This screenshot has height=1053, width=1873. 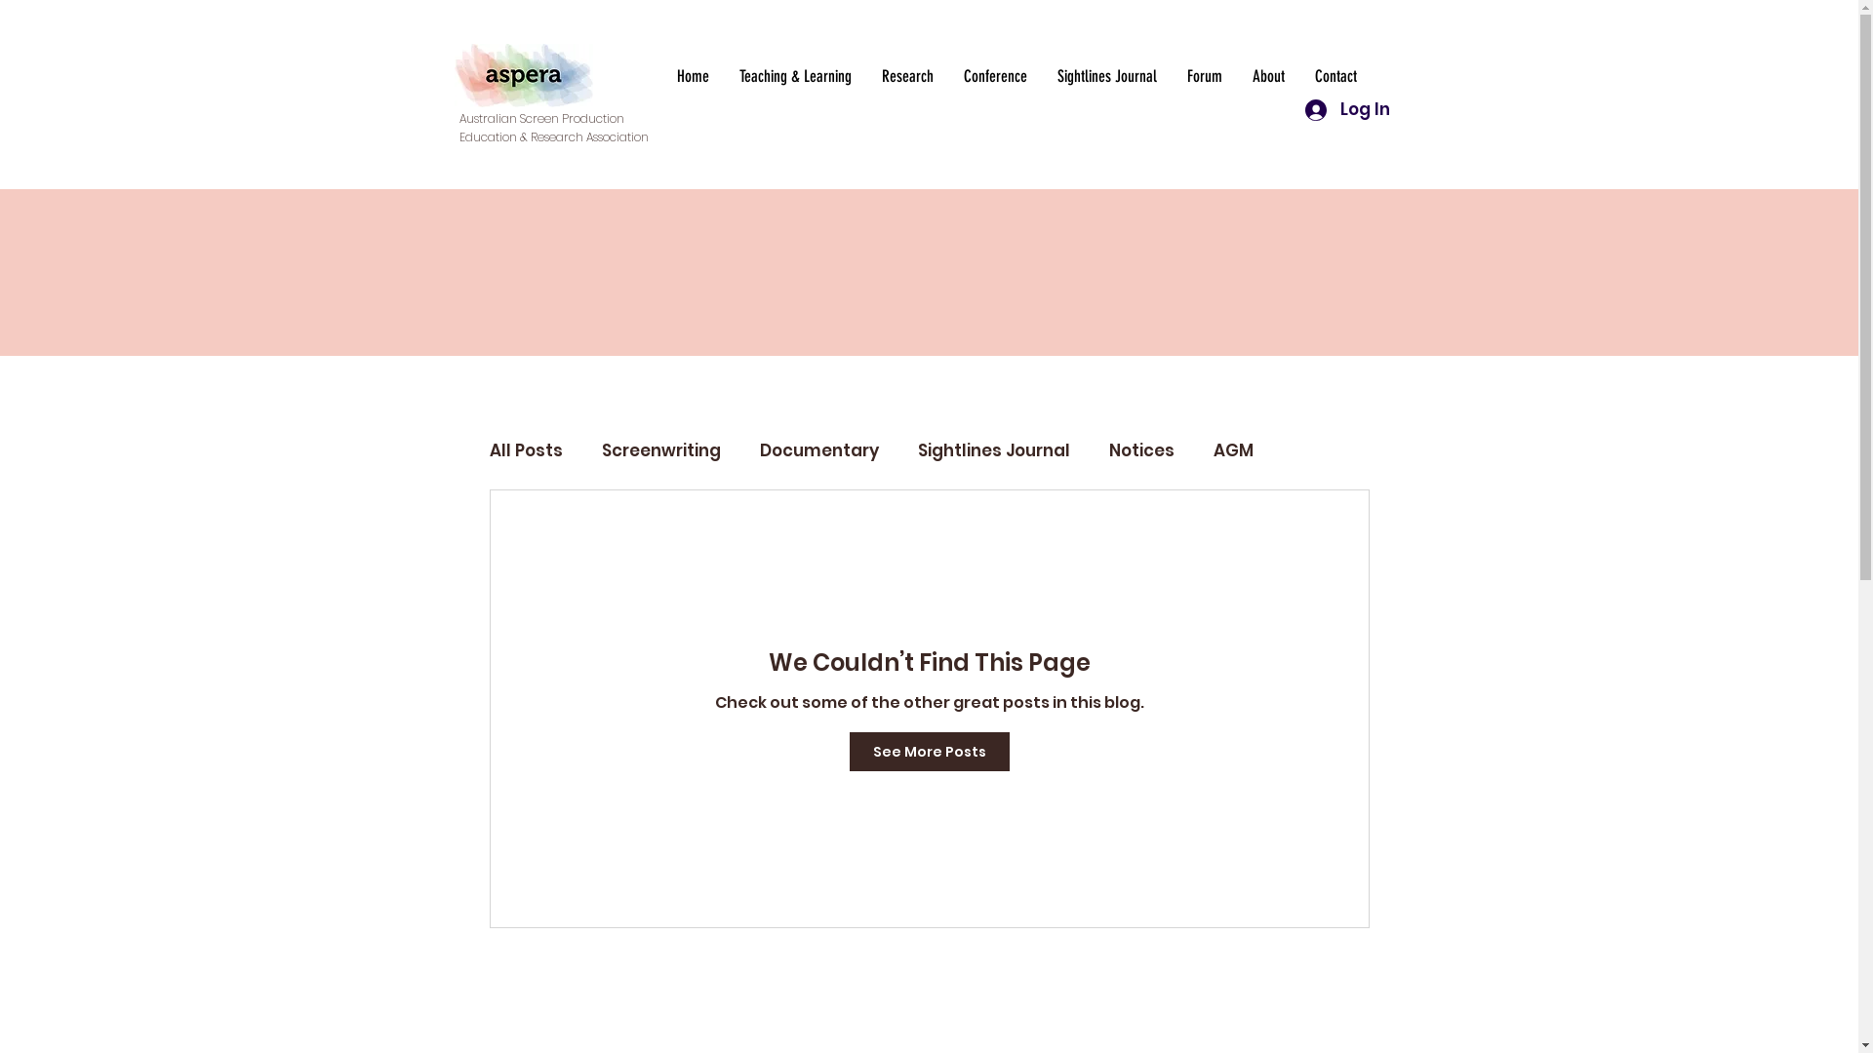 What do you see at coordinates (995, 76) in the screenshot?
I see `Conference` at bounding box center [995, 76].